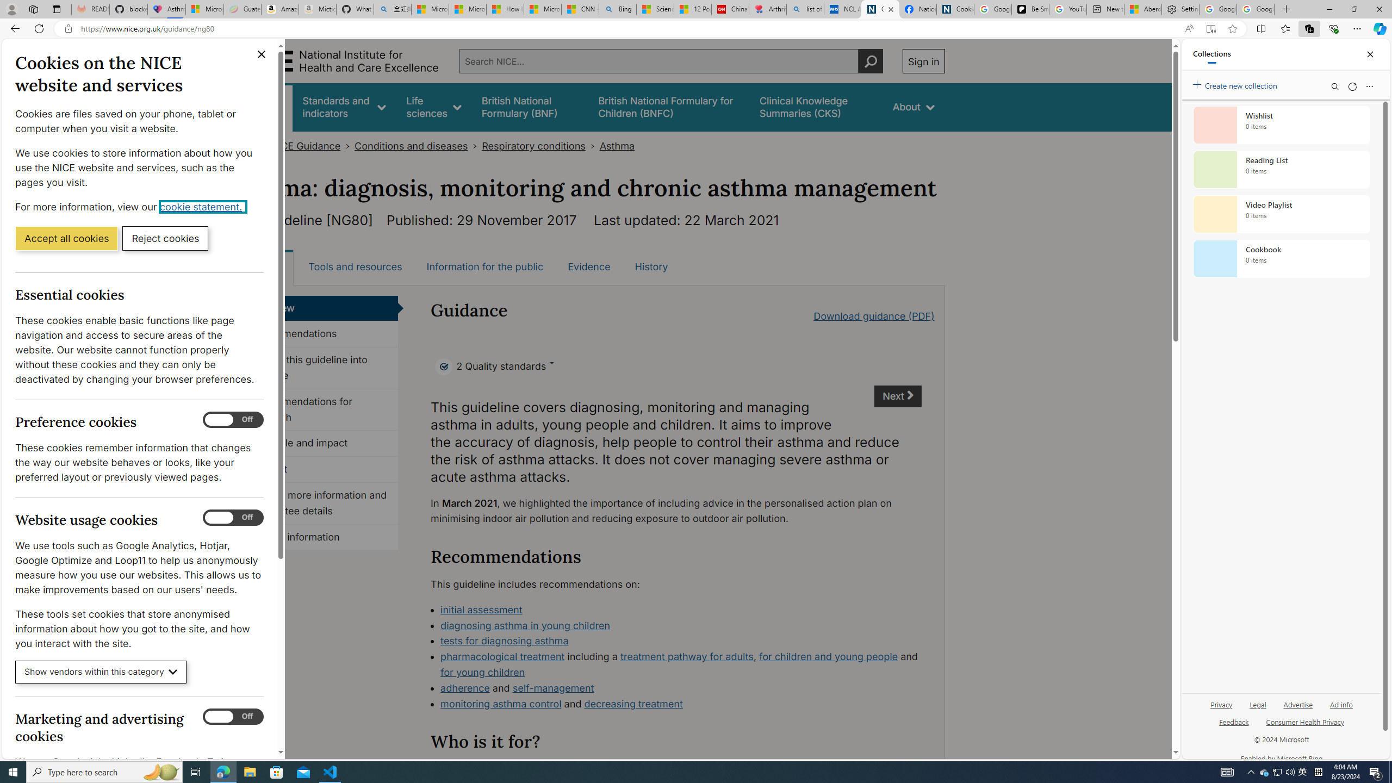 This screenshot has height=783, width=1392. I want to click on tests for diagnosing asthma, so click(680, 642).